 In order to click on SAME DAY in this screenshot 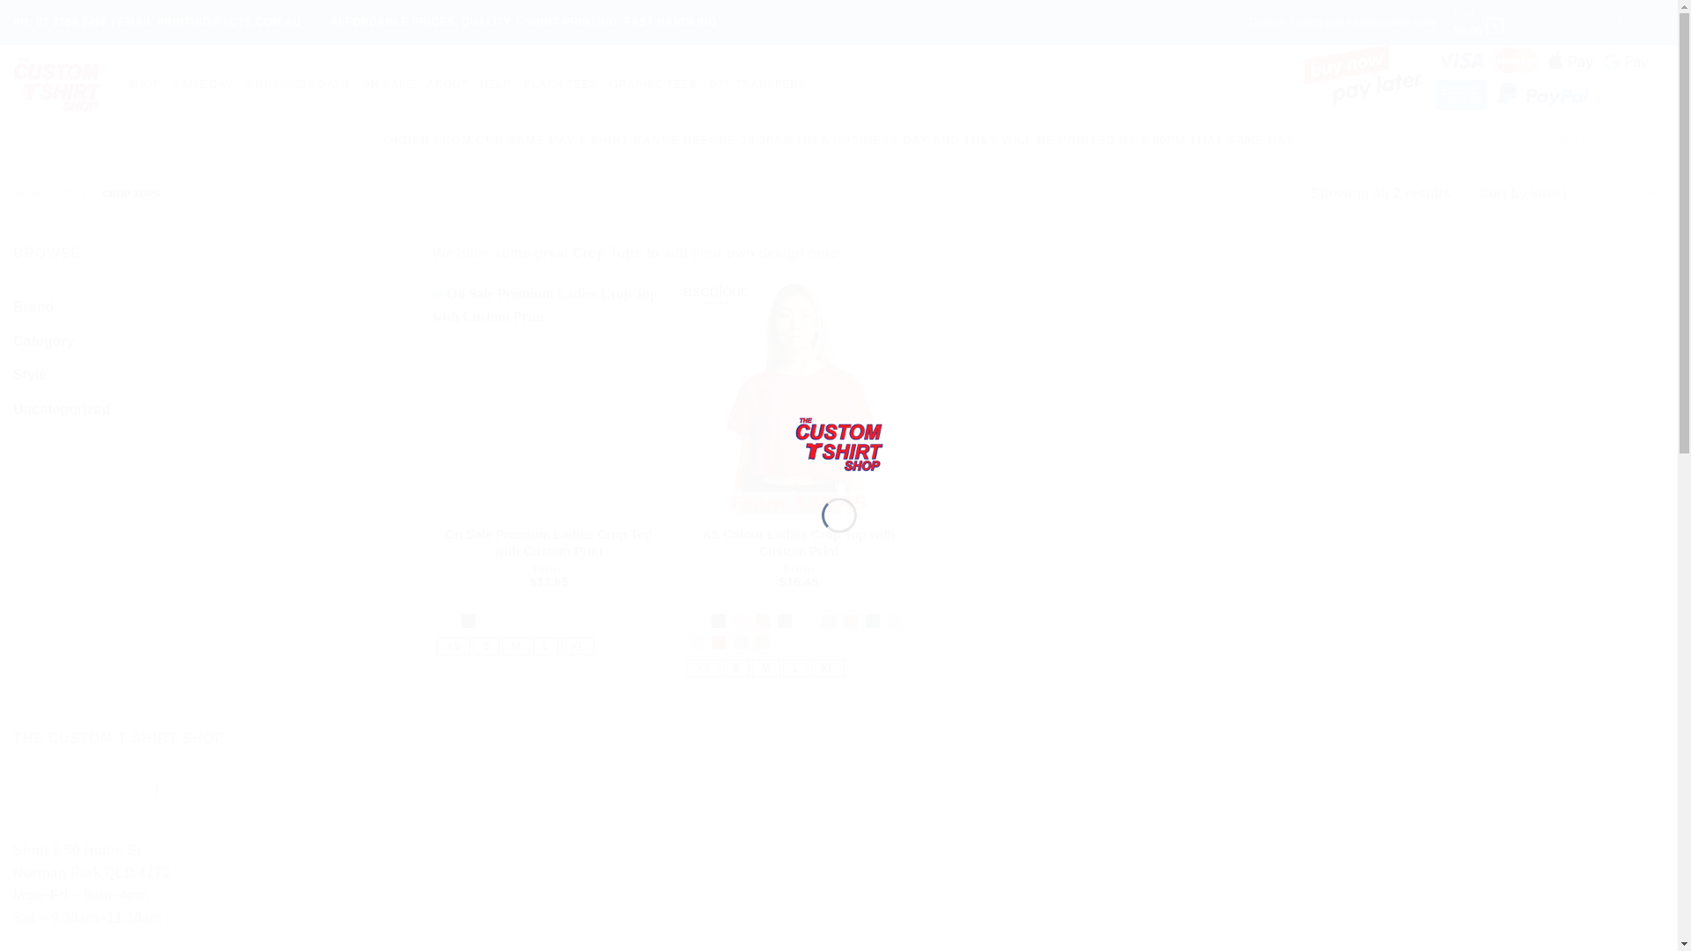, I will do `click(203, 84)`.